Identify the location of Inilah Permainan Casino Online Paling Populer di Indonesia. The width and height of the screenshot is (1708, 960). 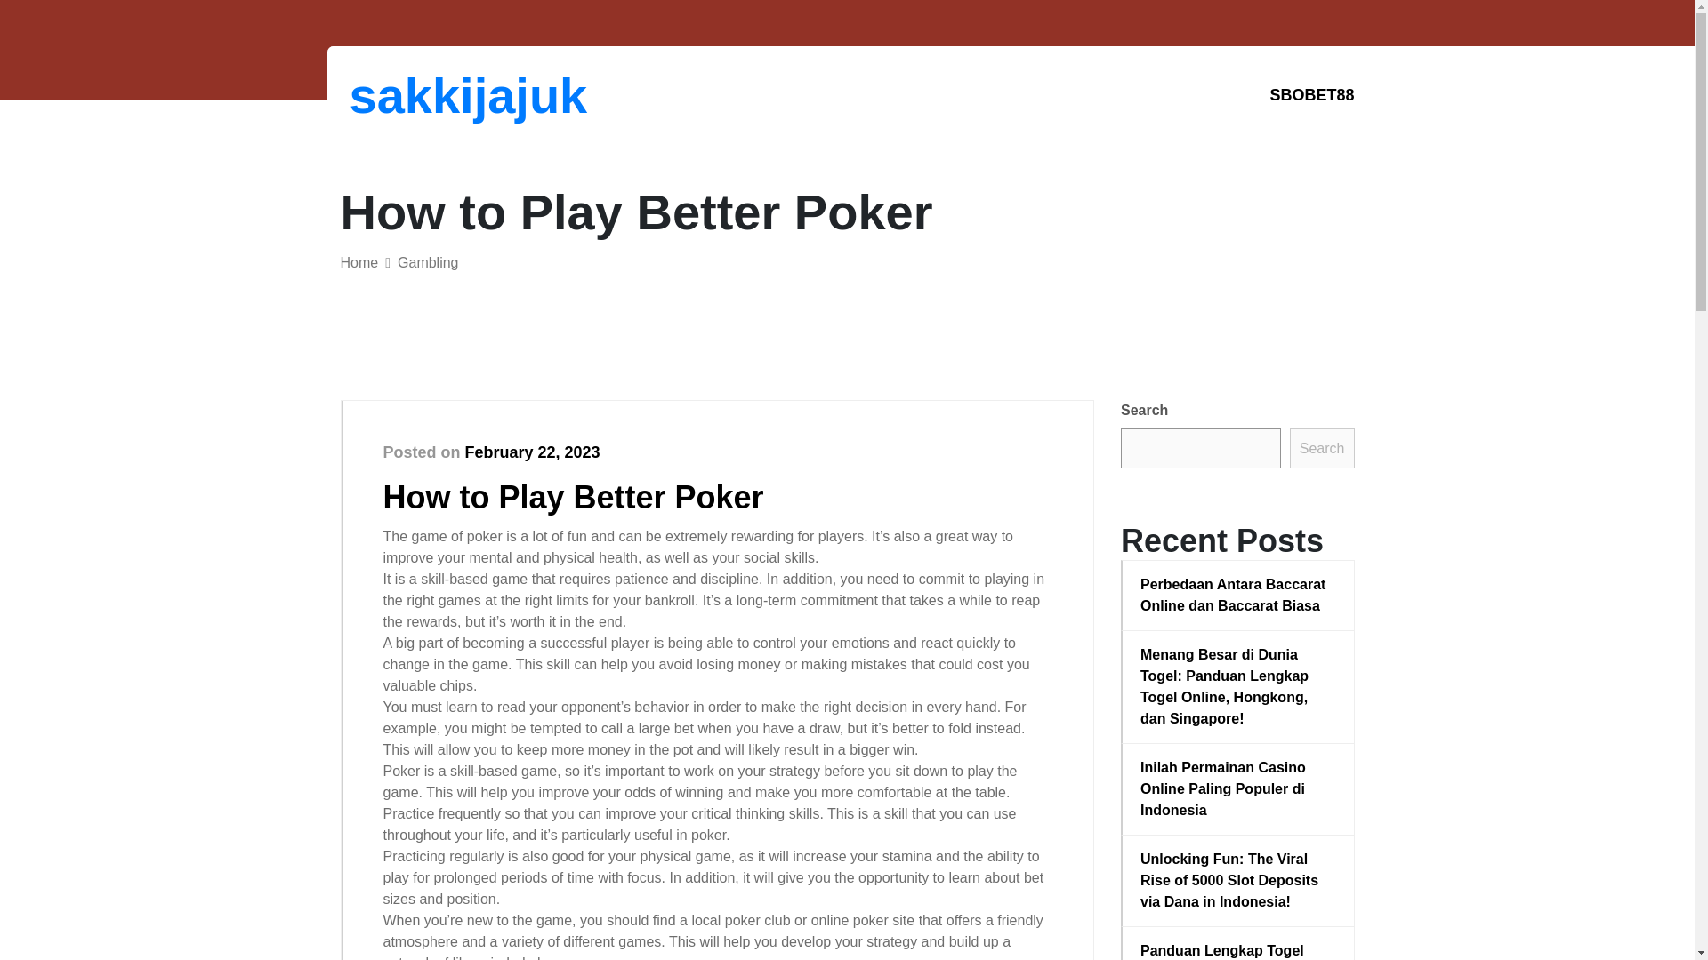
(1238, 789).